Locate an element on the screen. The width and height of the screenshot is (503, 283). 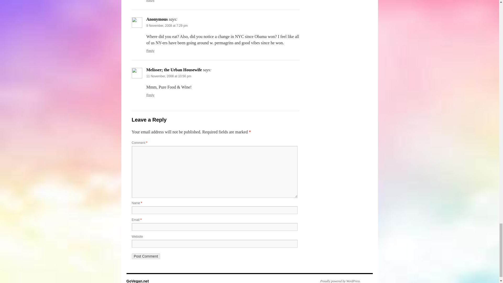
11 November, 2008 at 10:56 pm is located at coordinates (169, 76).